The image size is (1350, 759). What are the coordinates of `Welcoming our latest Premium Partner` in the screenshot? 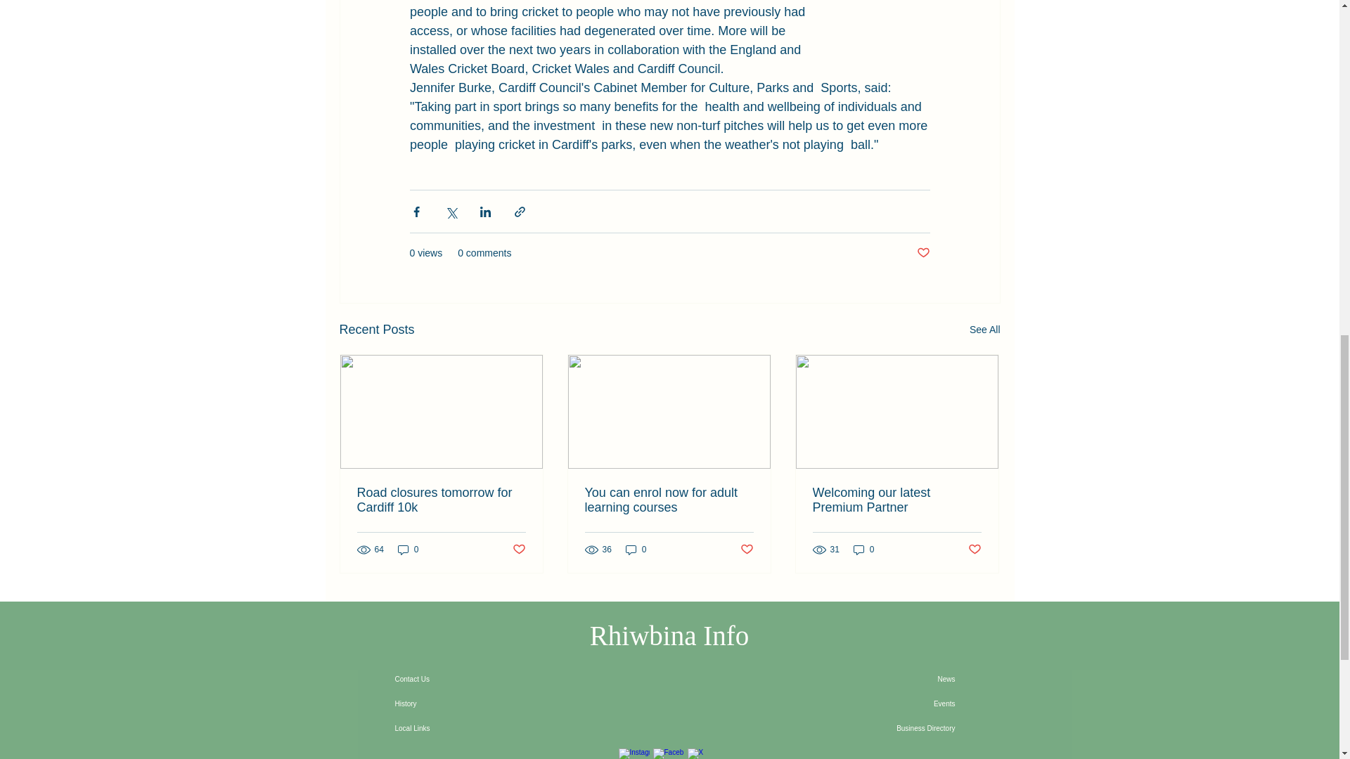 It's located at (896, 500).